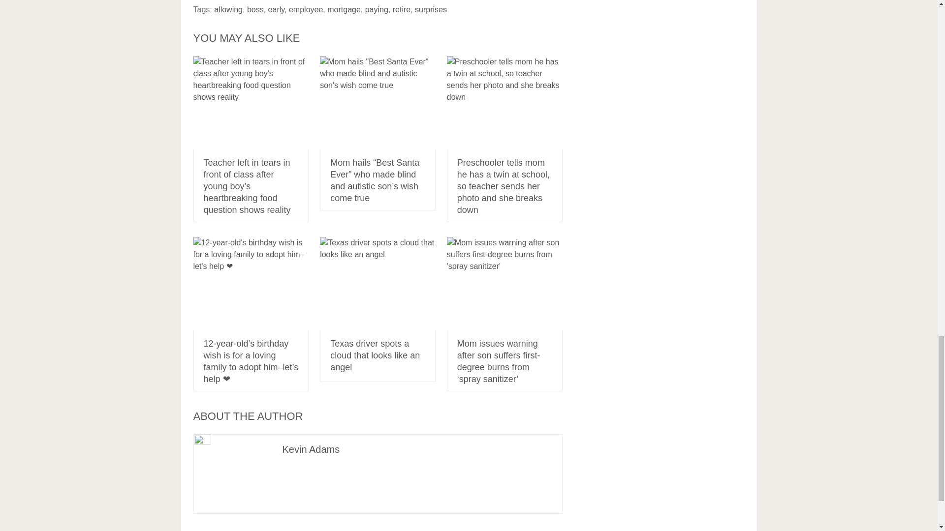 This screenshot has height=531, width=945. What do you see at coordinates (255, 9) in the screenshot?
I see `boss` at bounding box center [255, 9].